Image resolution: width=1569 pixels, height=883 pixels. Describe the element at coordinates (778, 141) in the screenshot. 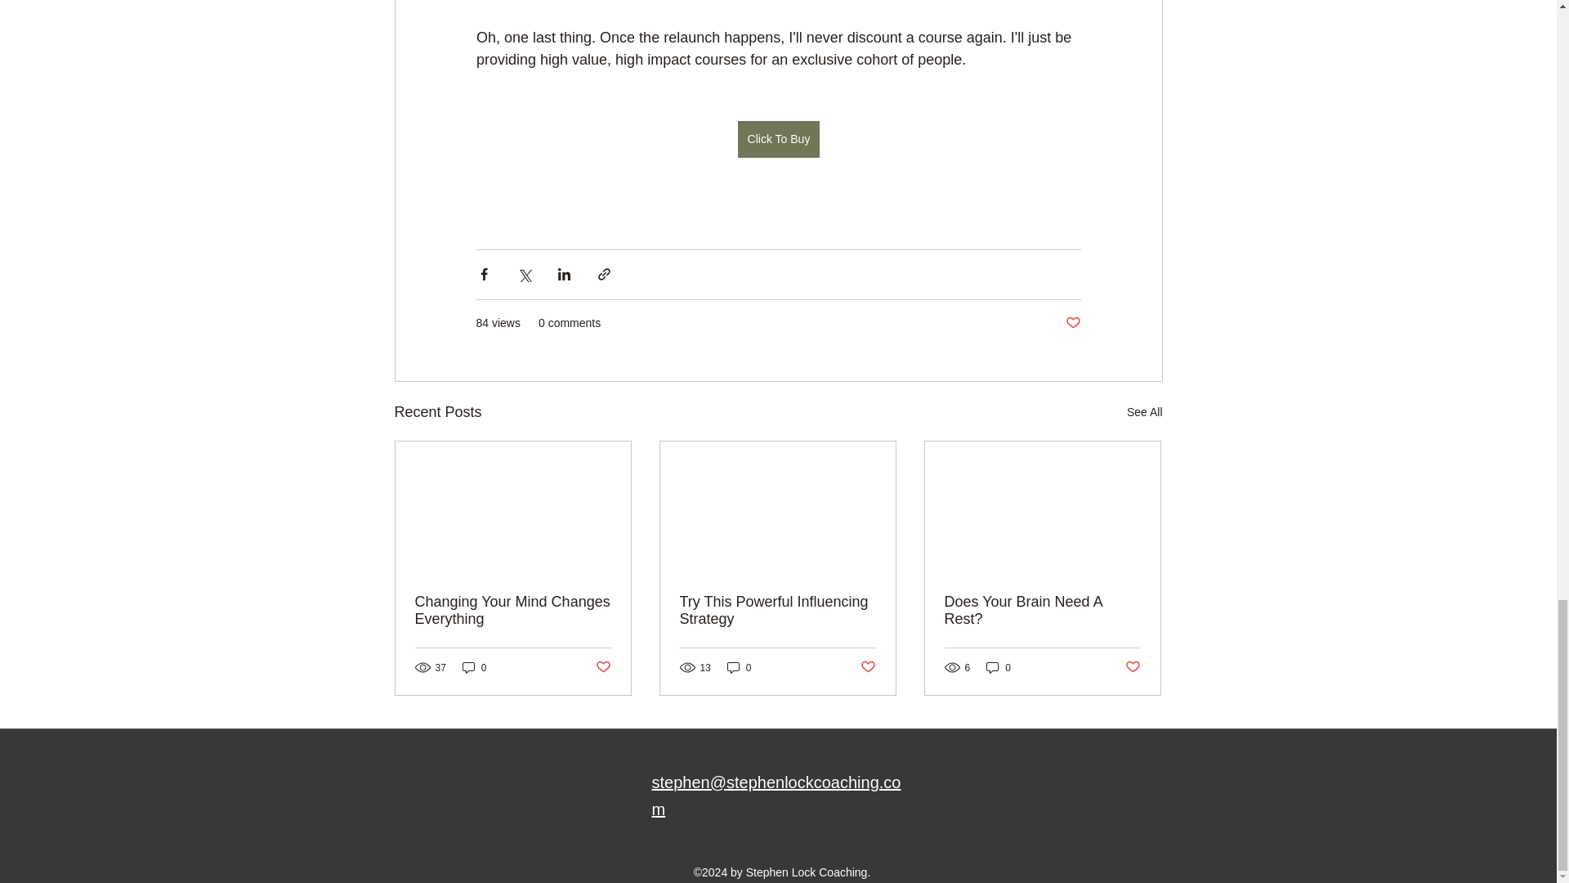

I see `Click To Buy` at that location.